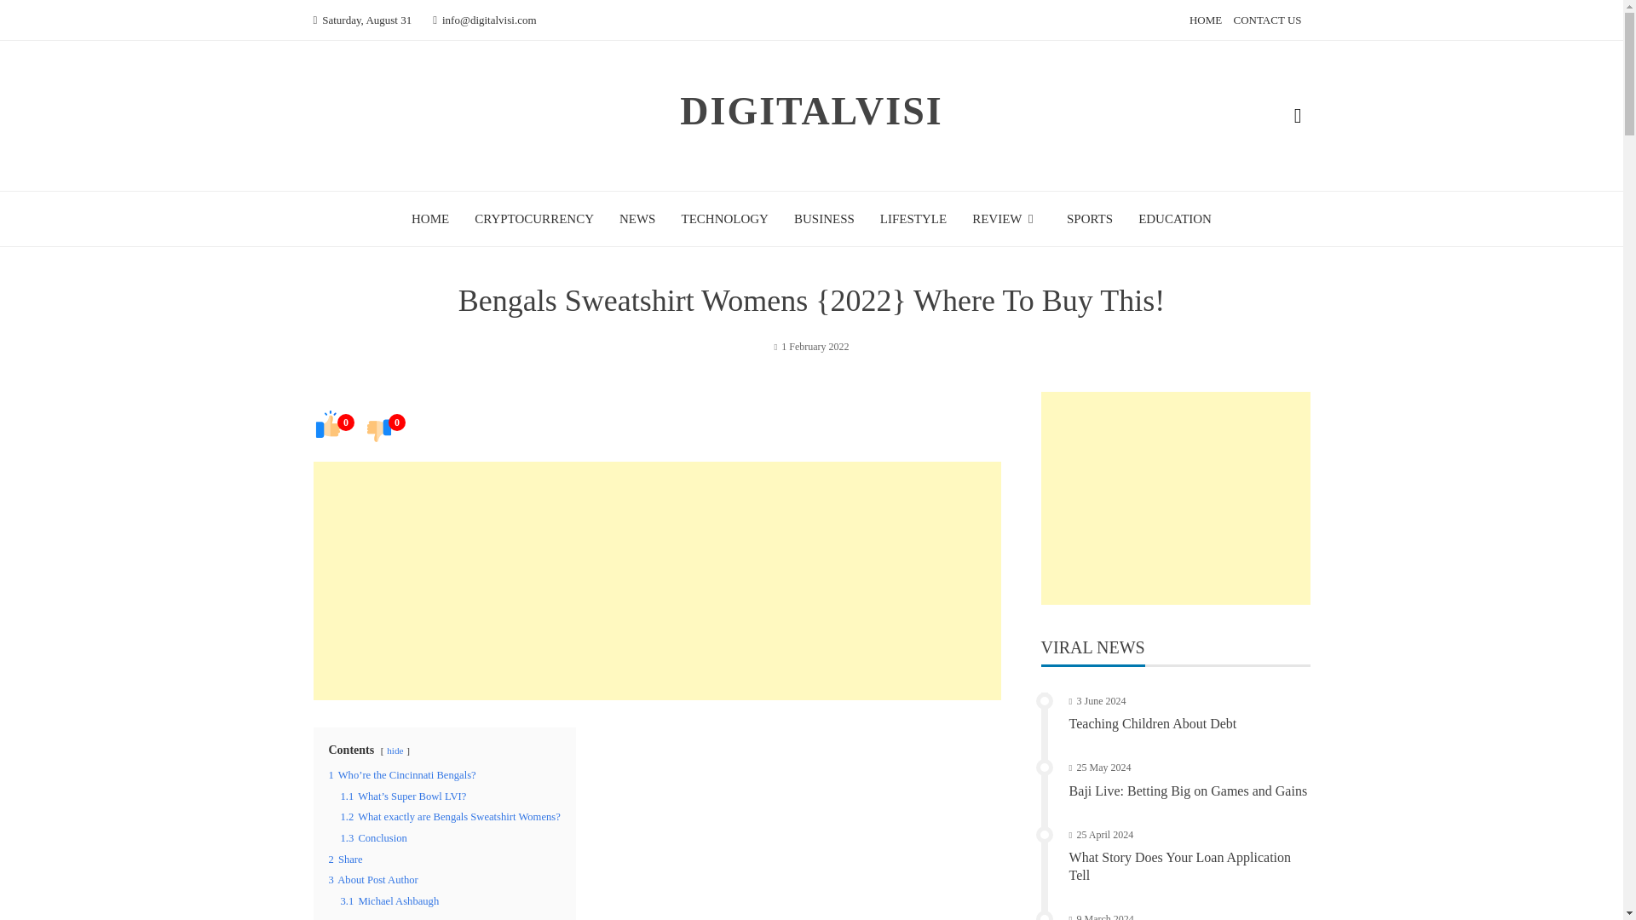  What do you see at coordinates (1175, 497) in the screenshot?
I see `Advertisement` at bounding box center [1175, 497].